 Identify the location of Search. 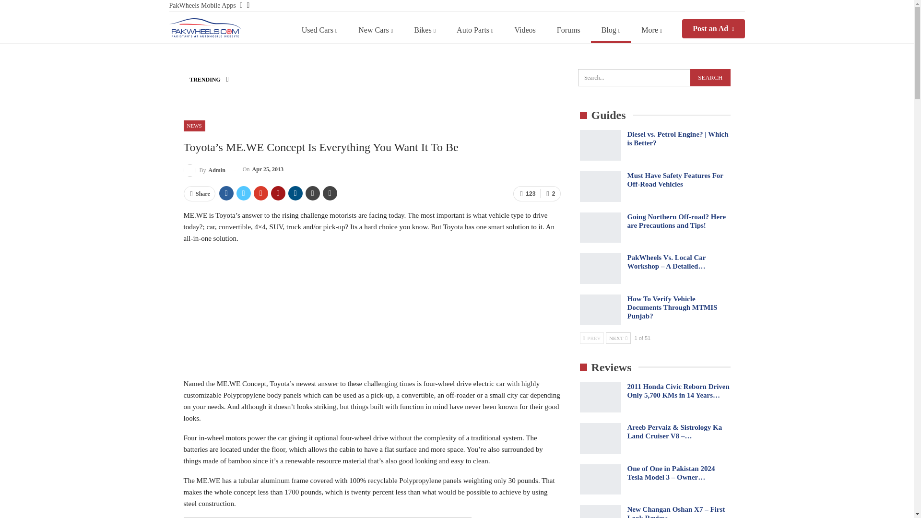
(710, 78).